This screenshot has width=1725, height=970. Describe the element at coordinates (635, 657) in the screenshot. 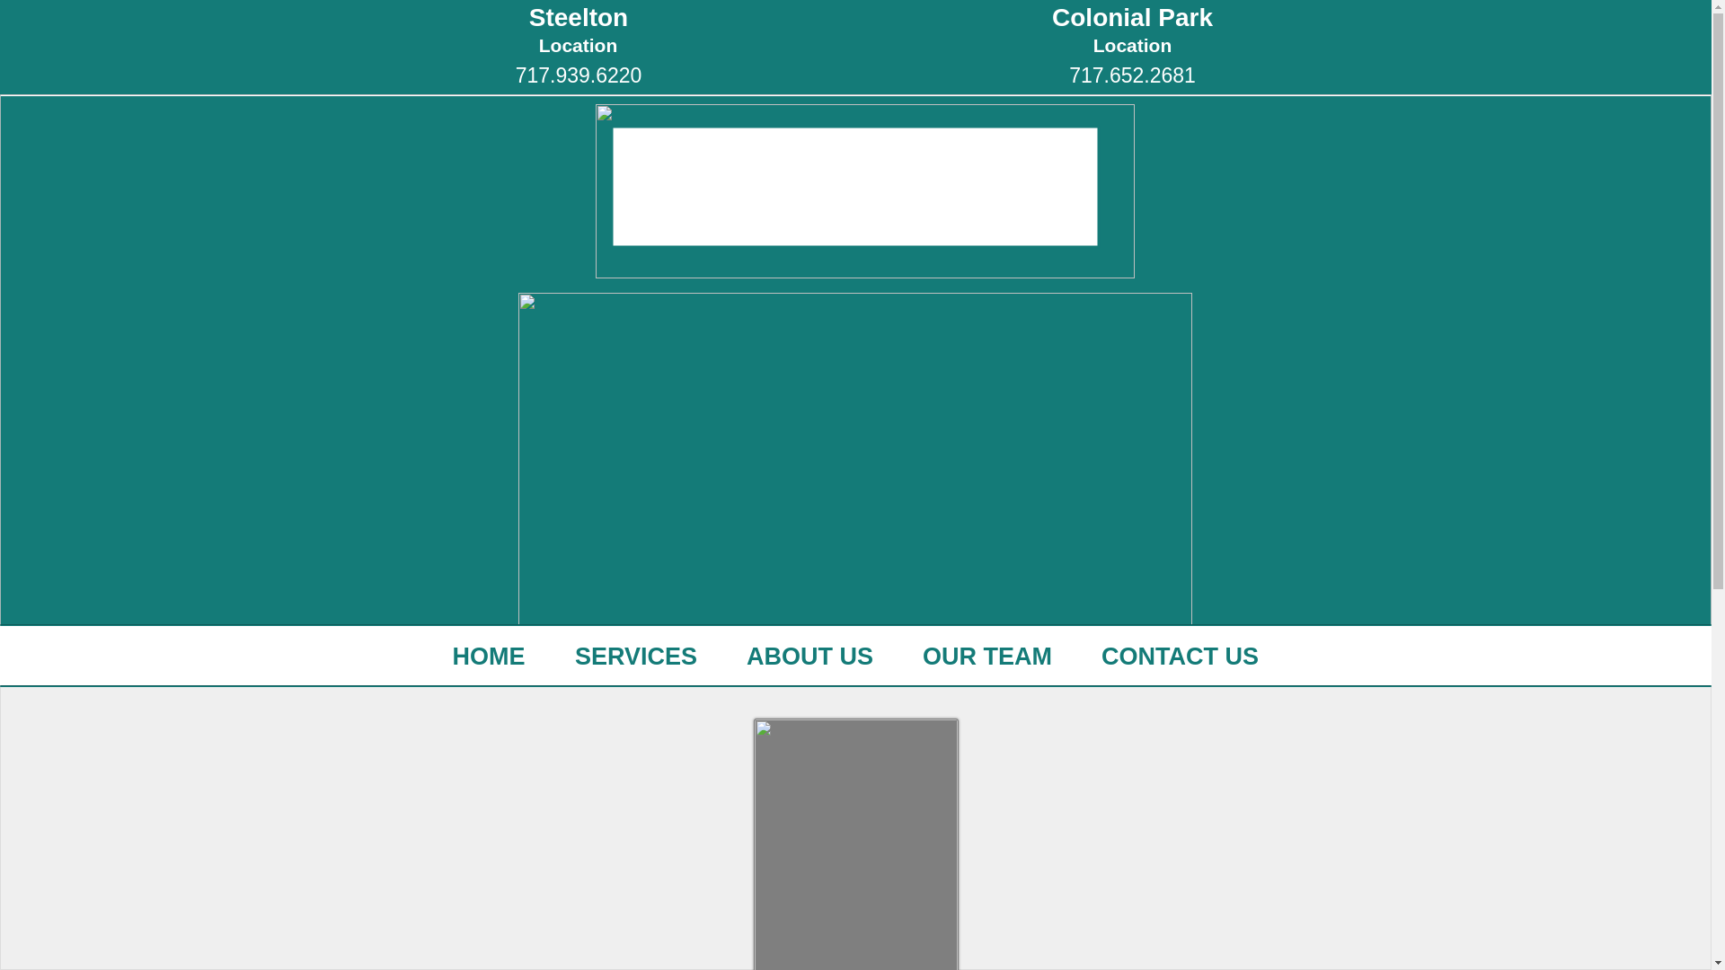

I see `SERVICES` at that location.